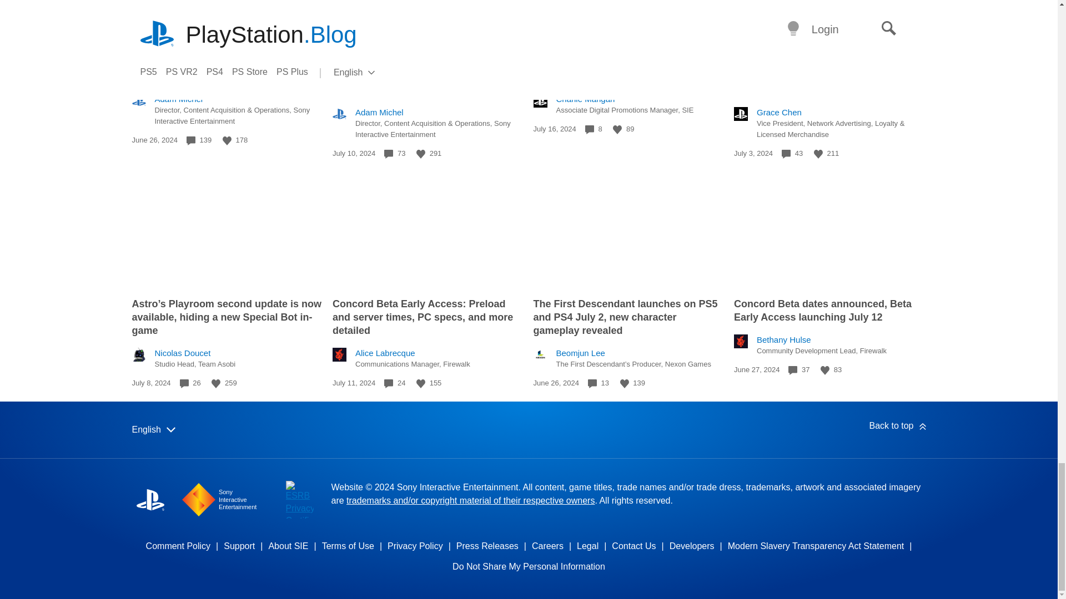  I want to click on Like this, so click(818, 154).